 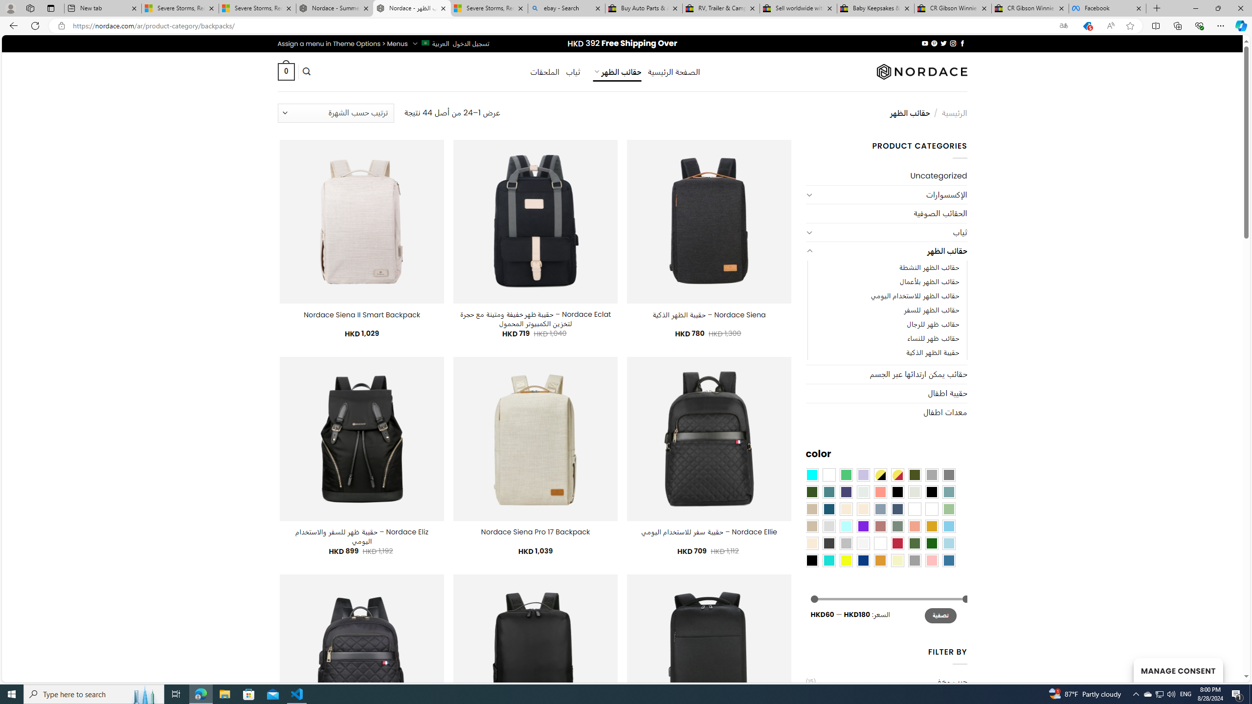 I want to click on Yellow-Red, so click(x=897, y=474).